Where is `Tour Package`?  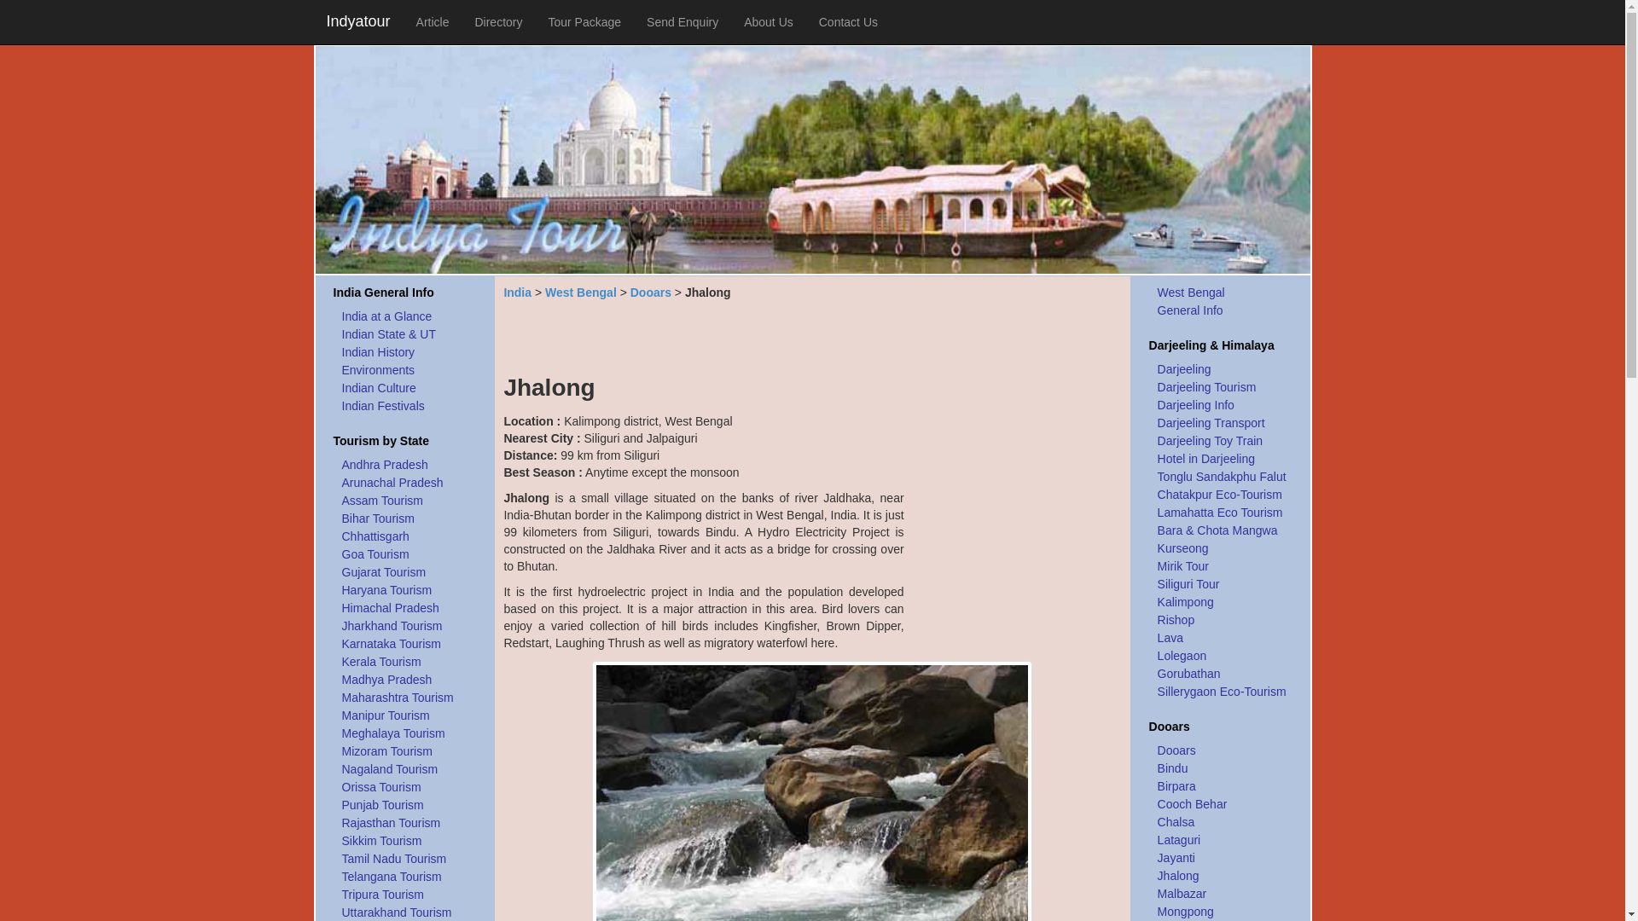 Tour Package is located at coordinates (584, 22).